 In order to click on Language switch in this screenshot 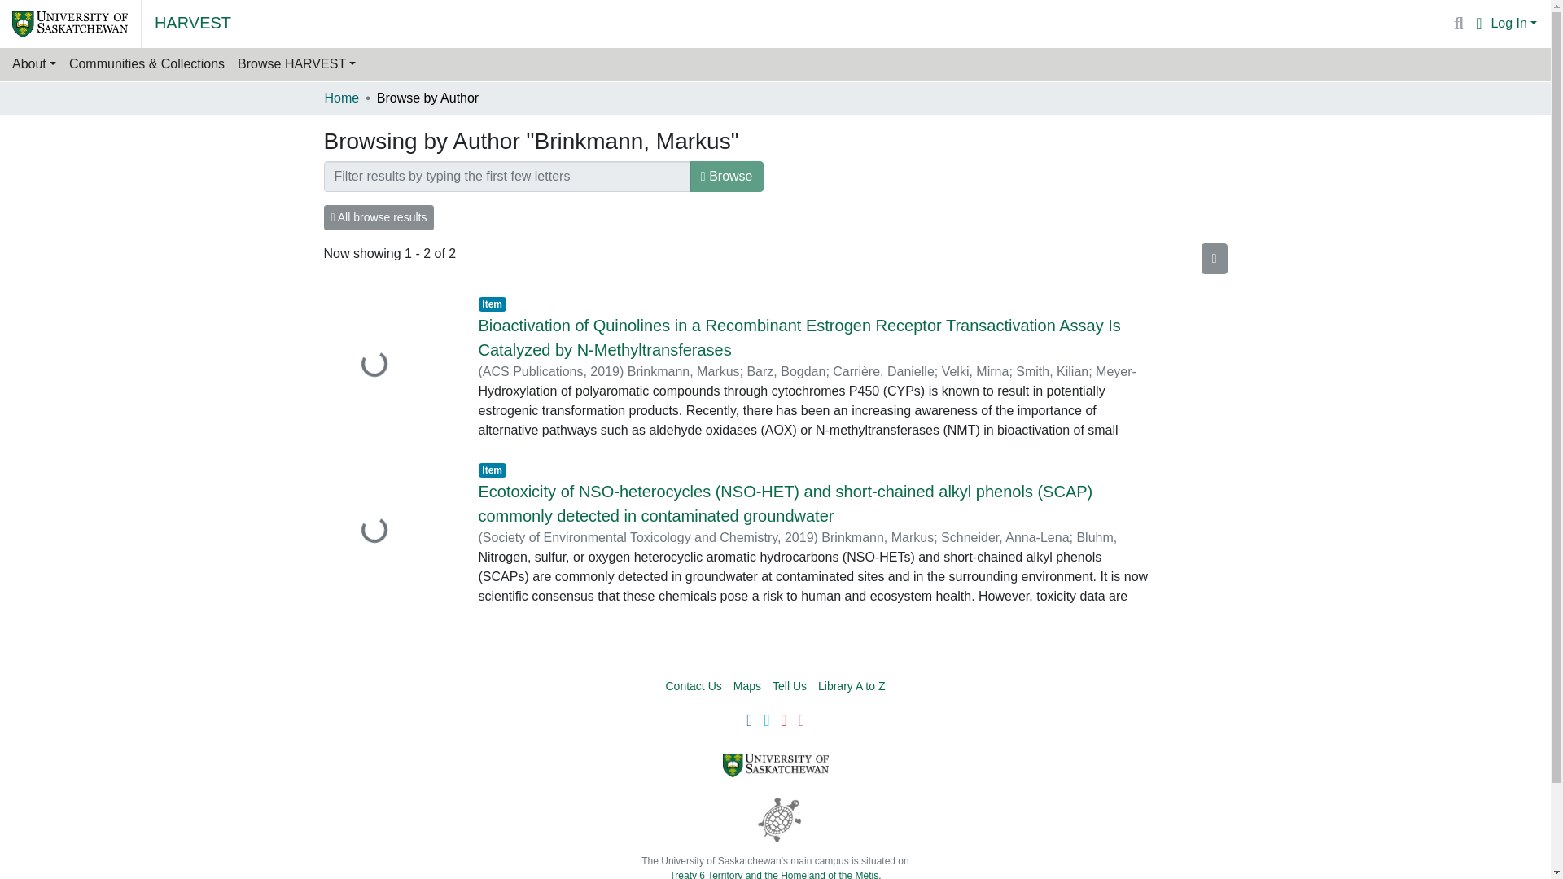, I will do `click(1478, 24)`.